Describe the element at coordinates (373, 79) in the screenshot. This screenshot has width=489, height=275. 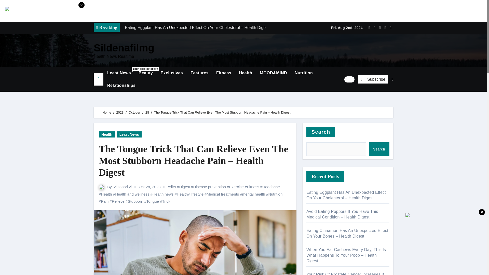
I see `Subscribe` at that location.